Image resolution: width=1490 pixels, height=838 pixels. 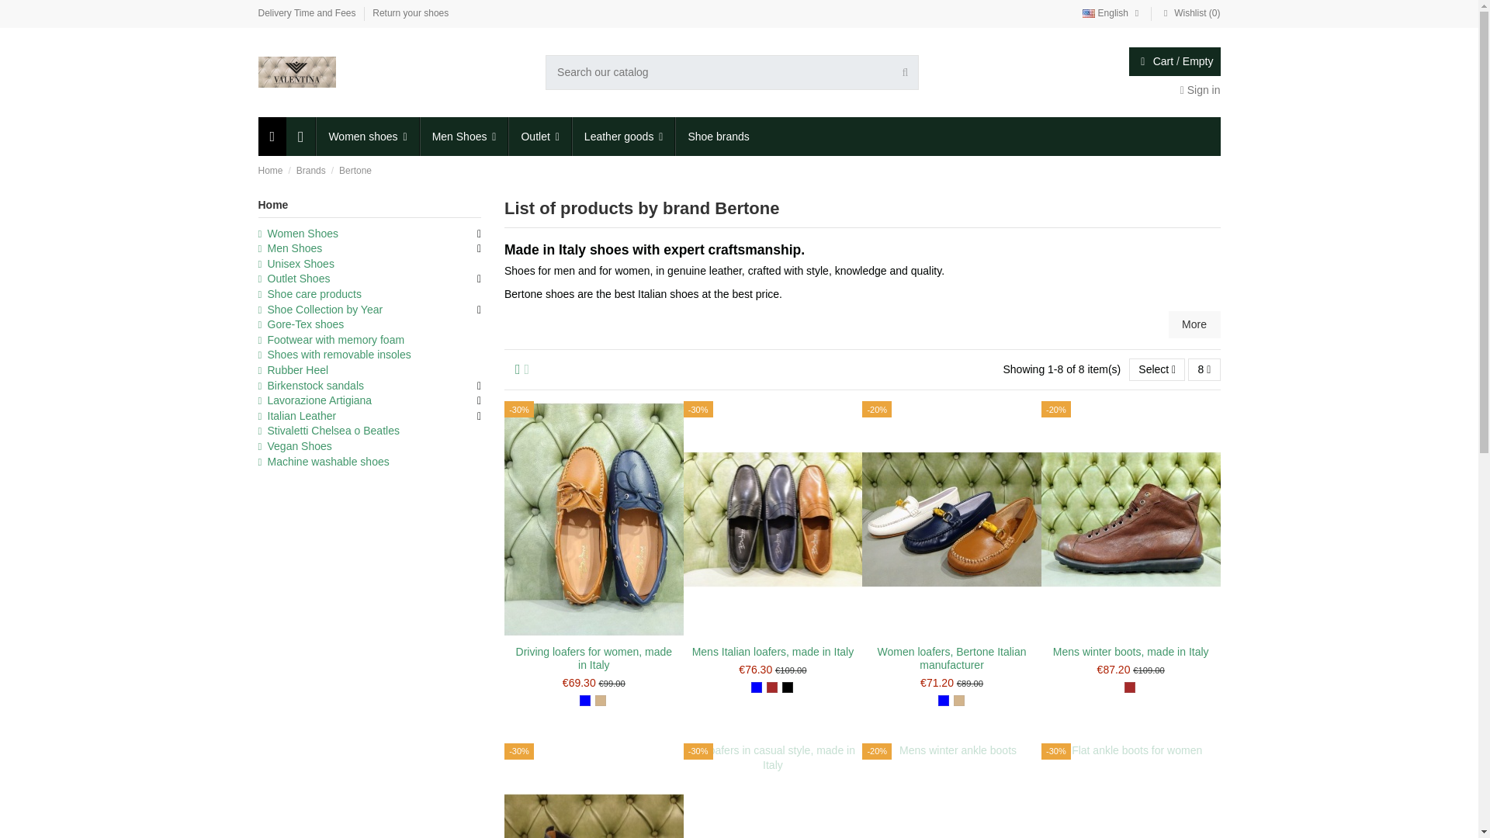 I want to click on Log in to your customer account, so click(x=1200, y=90).